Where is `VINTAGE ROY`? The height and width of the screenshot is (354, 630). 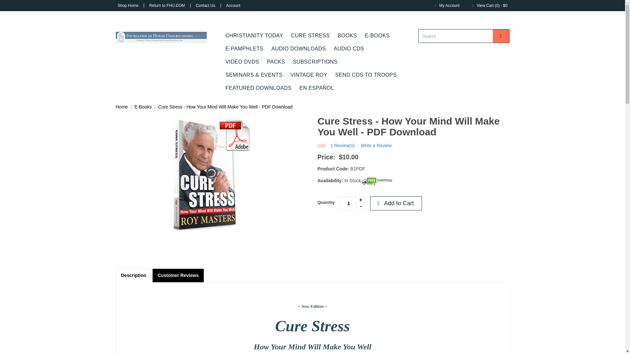 VINTAGE ROY is located at coordinates (309, 75).